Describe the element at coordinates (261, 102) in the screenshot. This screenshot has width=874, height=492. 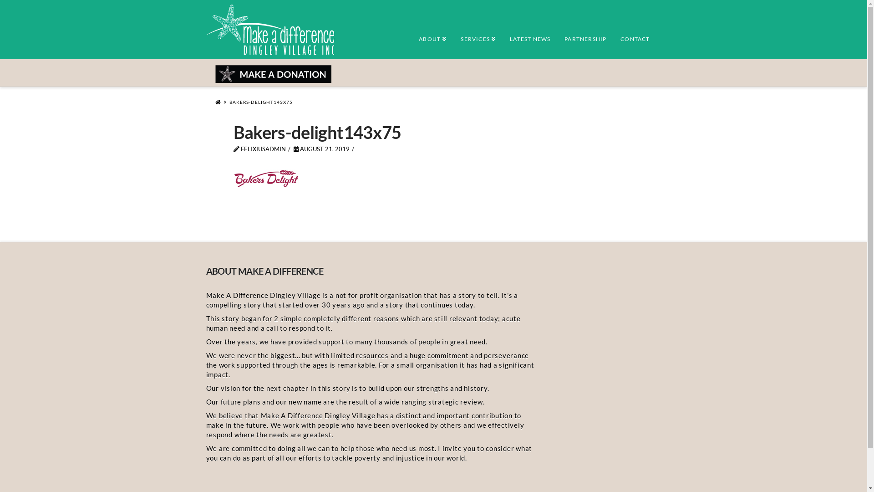
I see `BAKERS-DELIGHT143X75` at that location.